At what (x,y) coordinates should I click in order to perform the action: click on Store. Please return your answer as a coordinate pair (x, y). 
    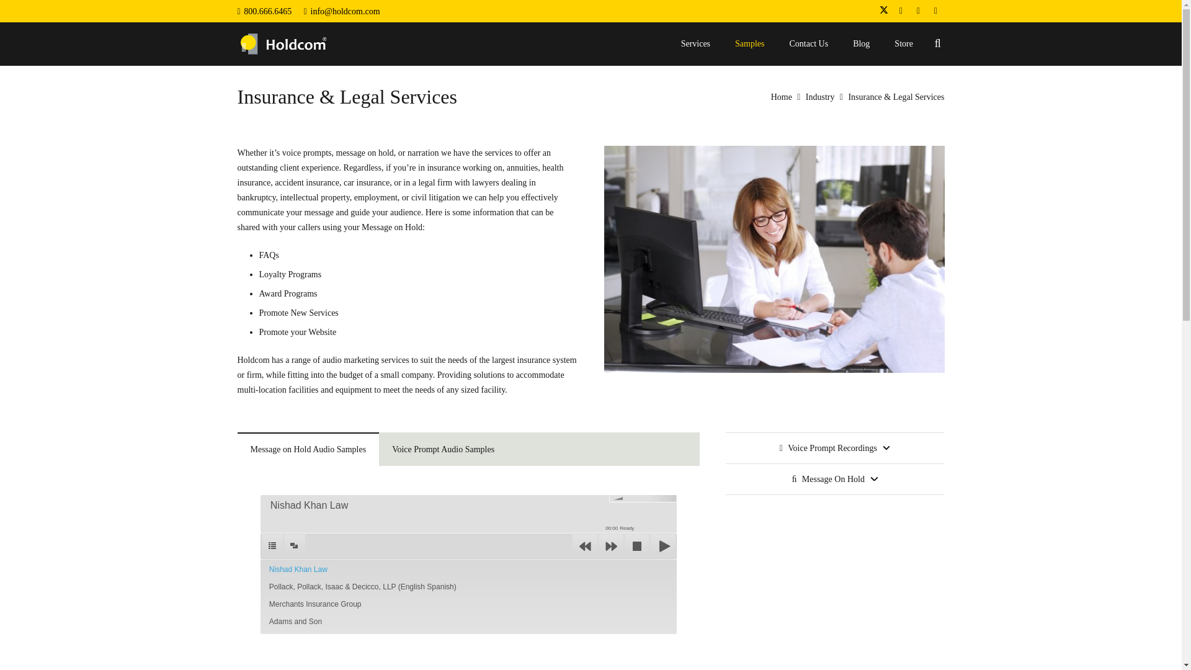
    Looking at the image, I should click on (903, 43).